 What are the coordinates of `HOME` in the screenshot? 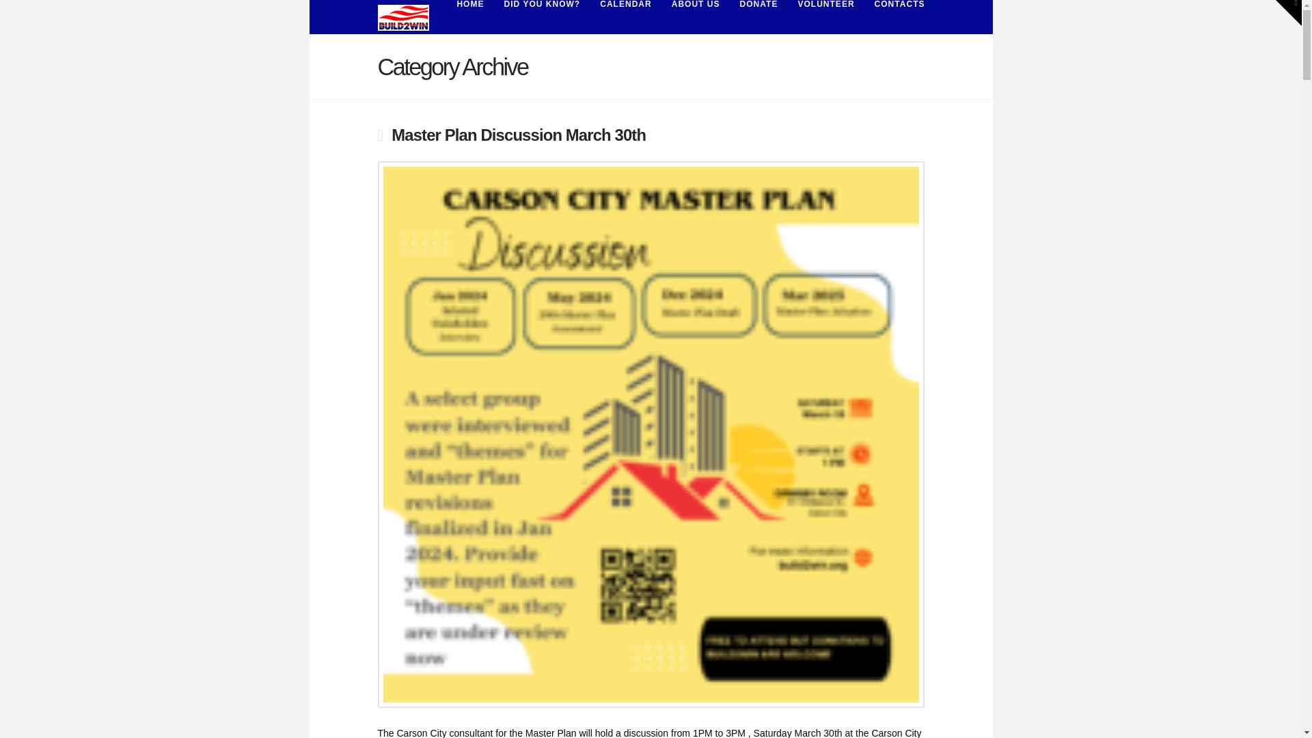 It's located at (469, 16).